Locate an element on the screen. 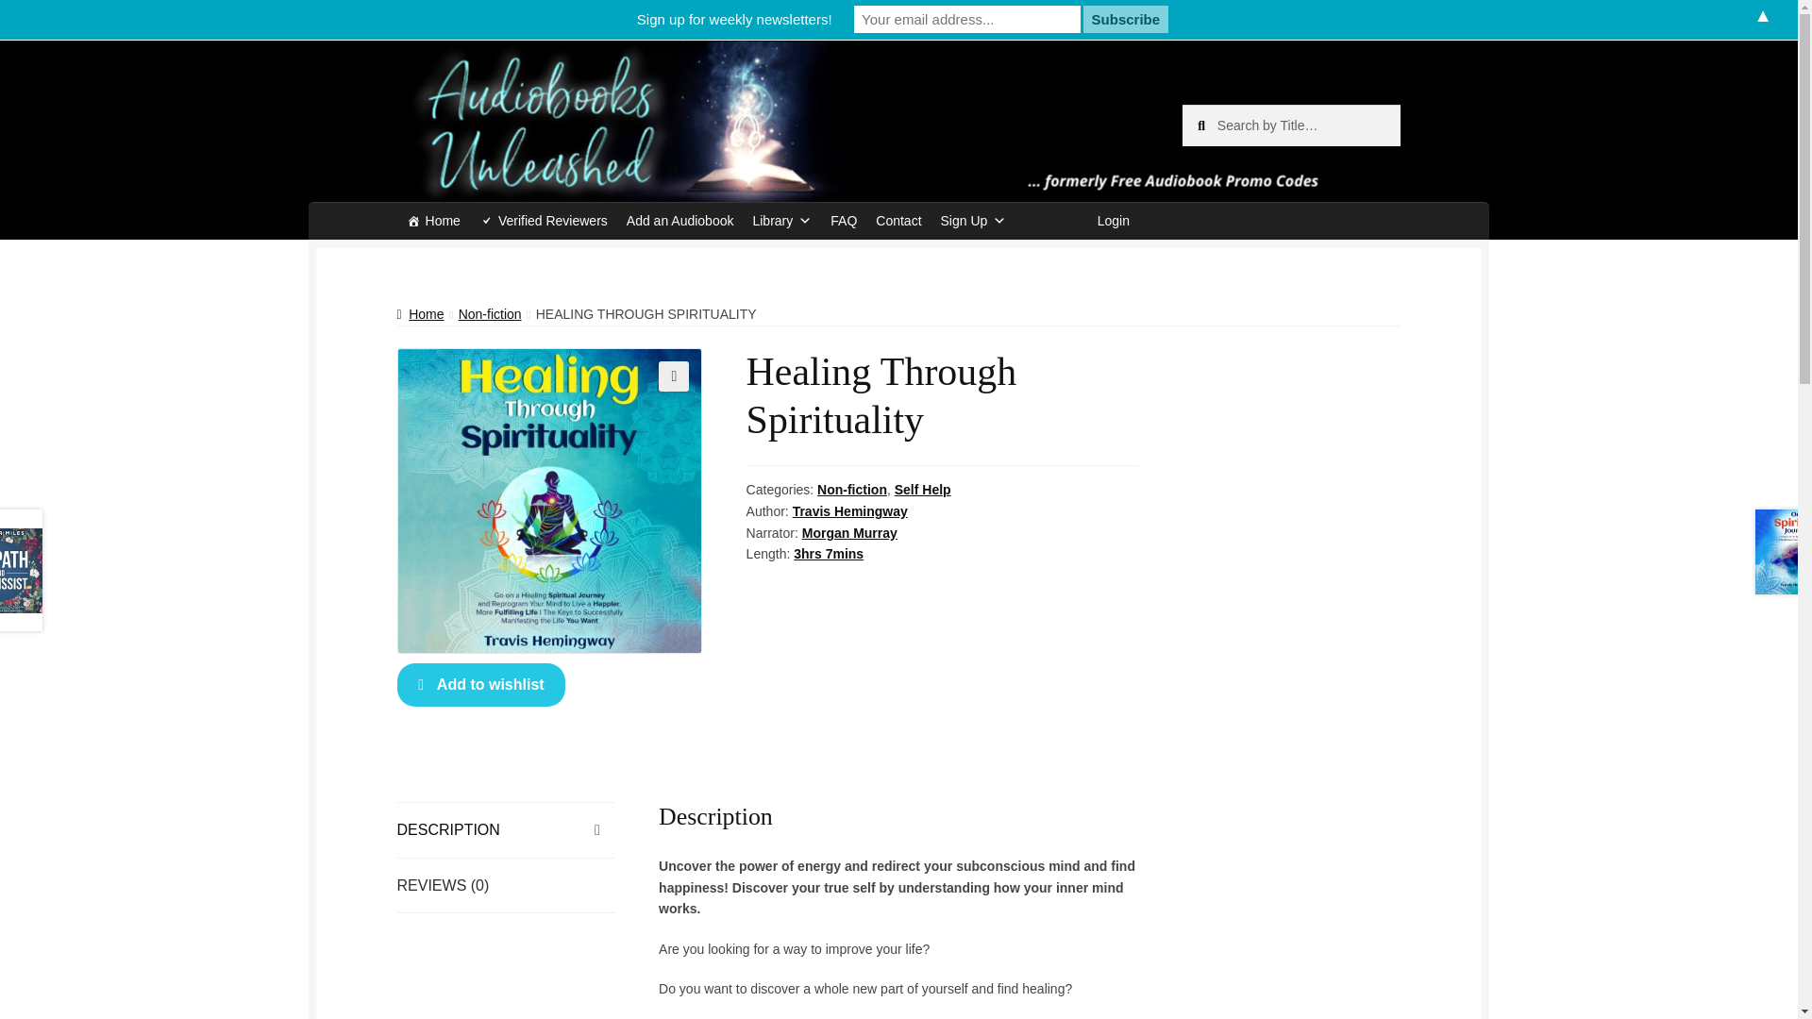  Home is located at coordinates (432, 220).